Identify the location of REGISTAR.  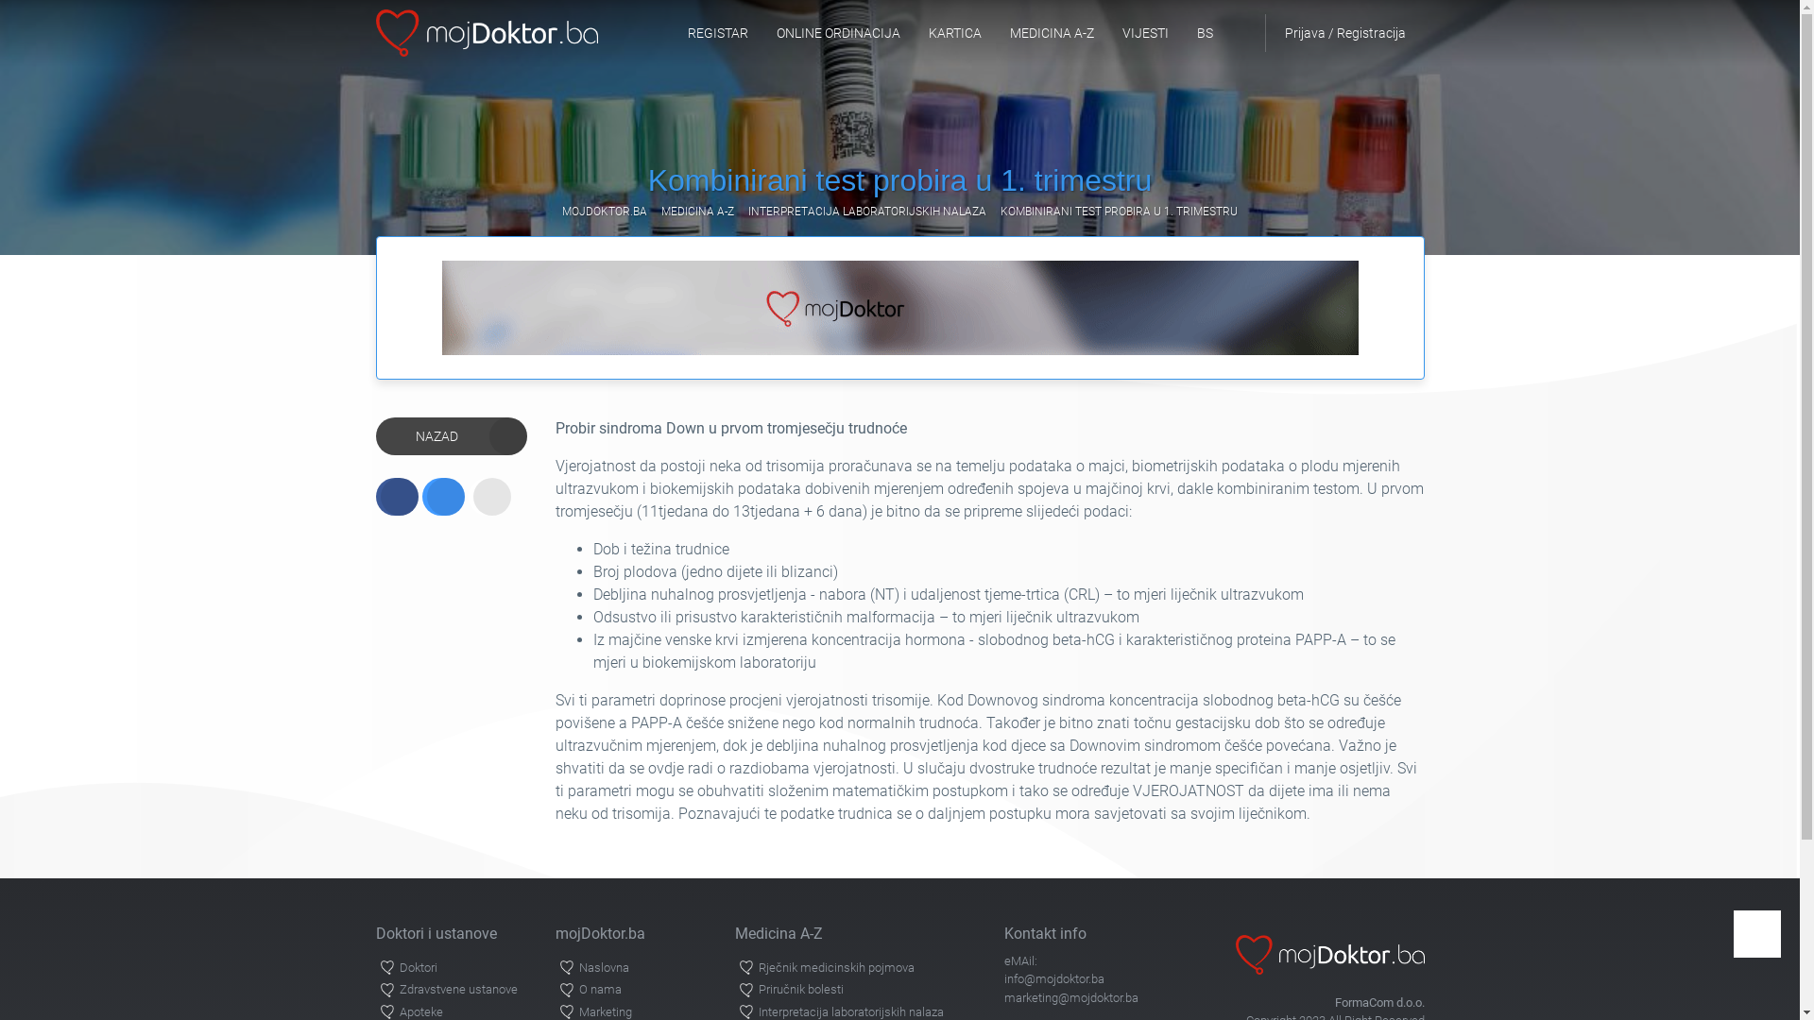
(717, 33).